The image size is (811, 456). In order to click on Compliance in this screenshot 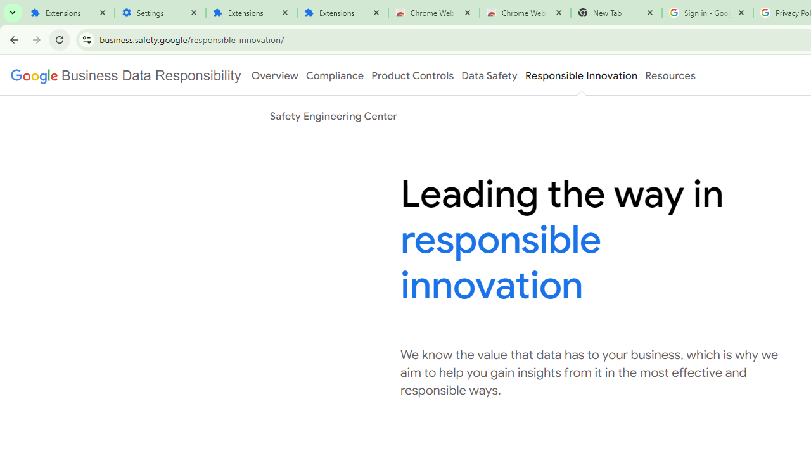, I will do `click(335, 75)`.